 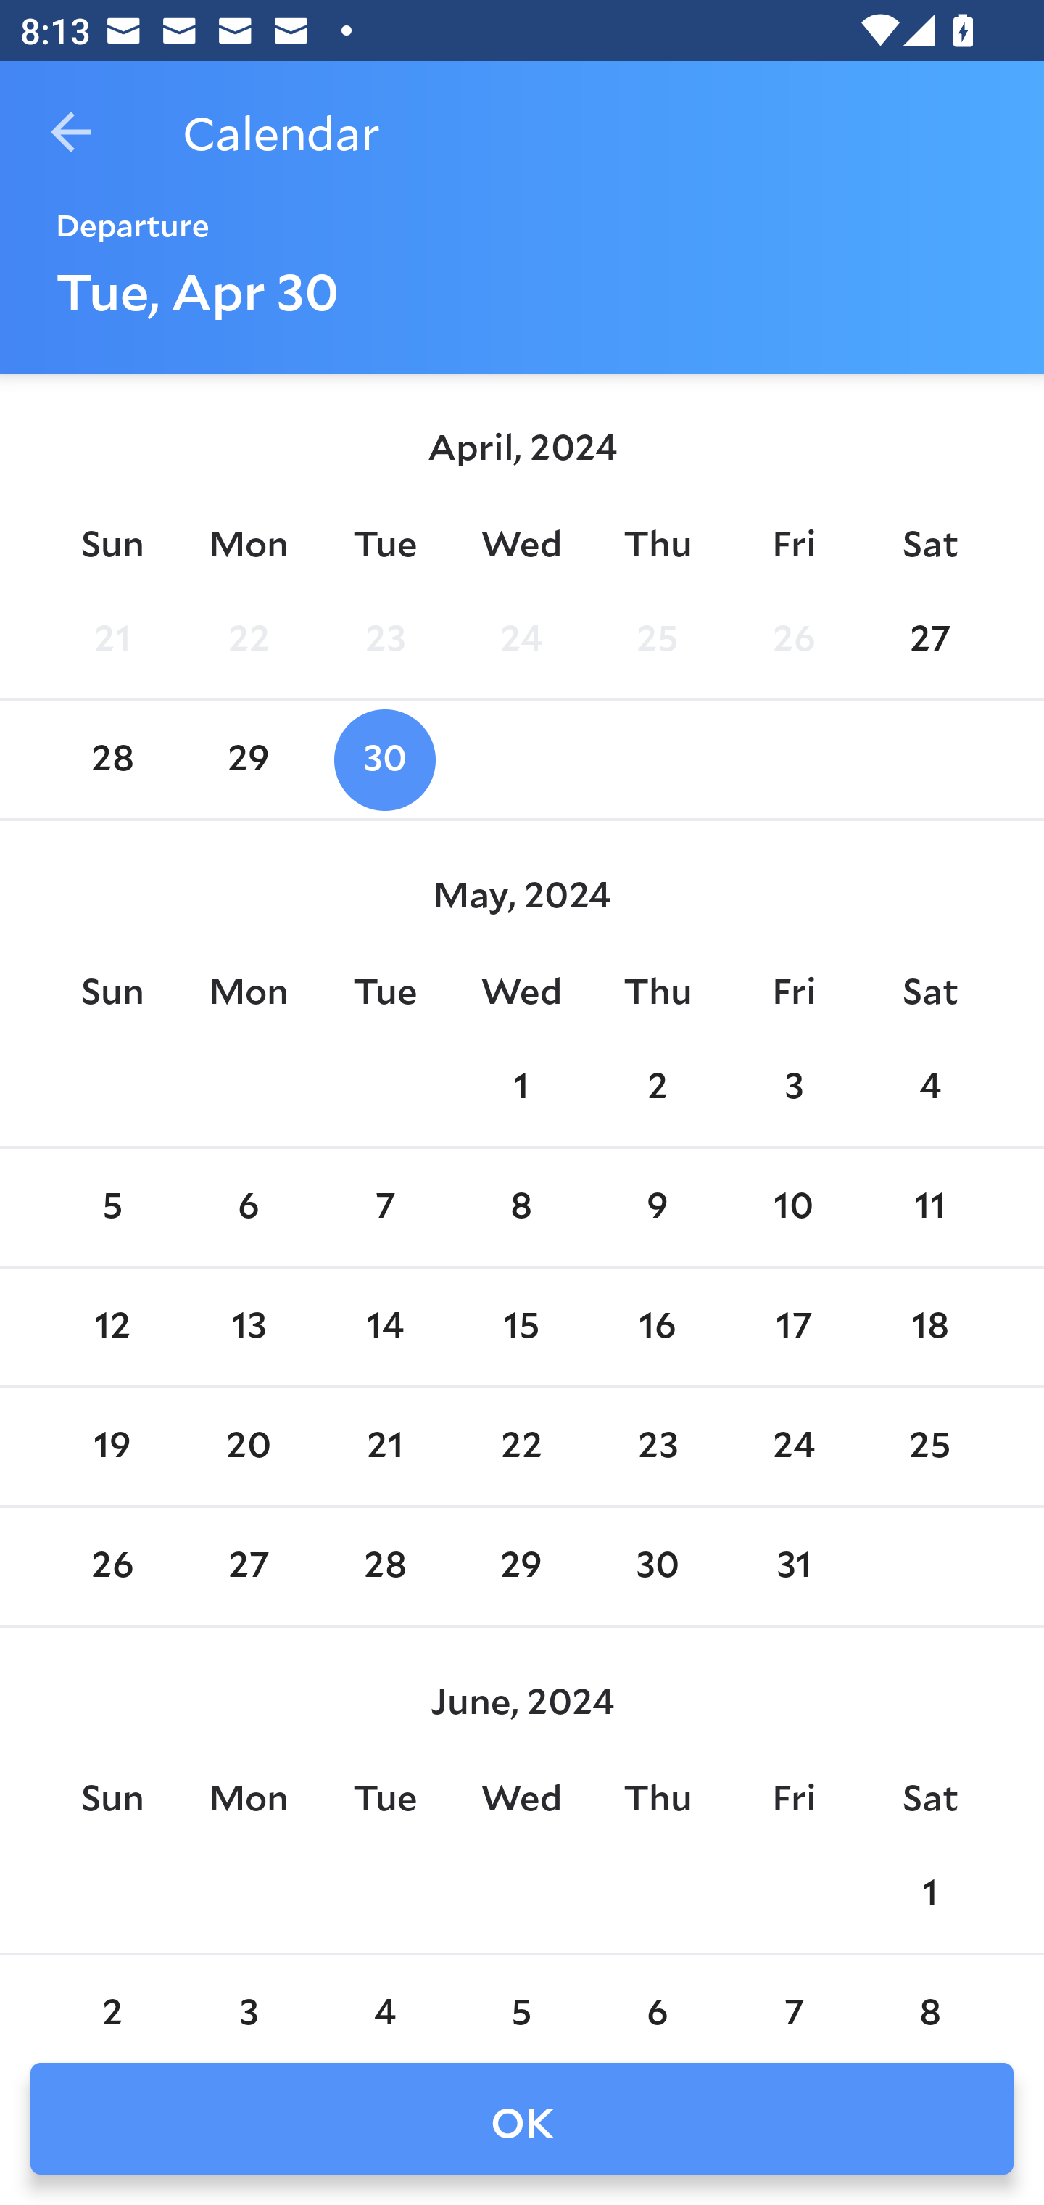 I want to click on 8, so click(x=929, y=1998).